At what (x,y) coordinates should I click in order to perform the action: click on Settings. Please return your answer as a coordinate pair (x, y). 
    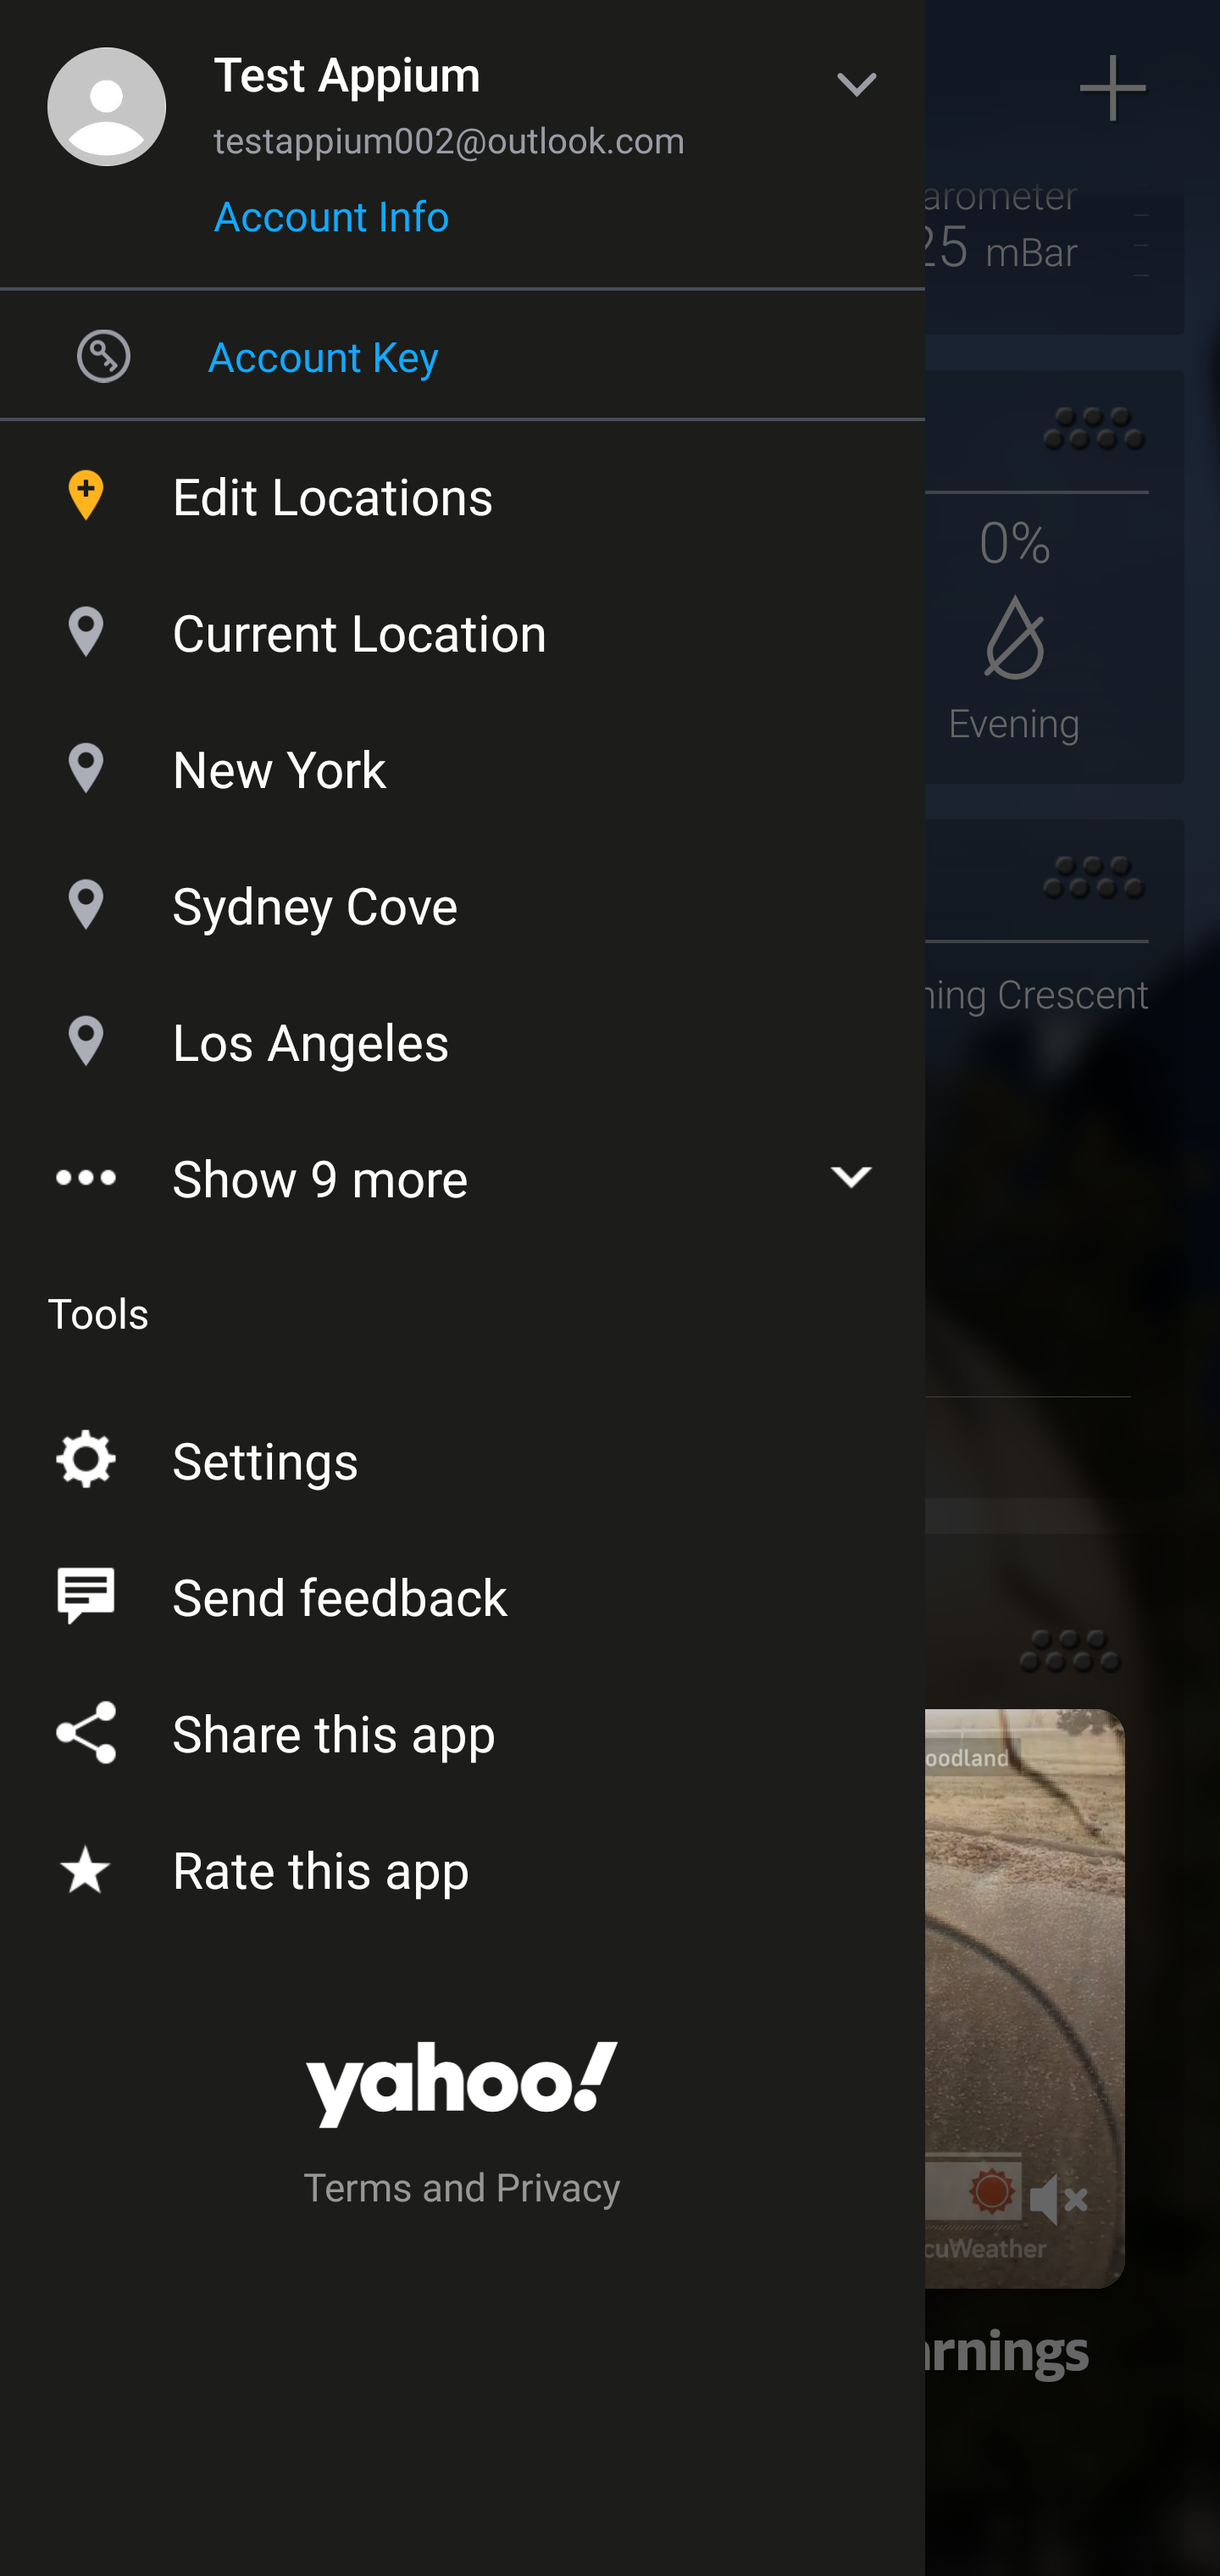
    Looking at the image, I should click on (463, 1454).